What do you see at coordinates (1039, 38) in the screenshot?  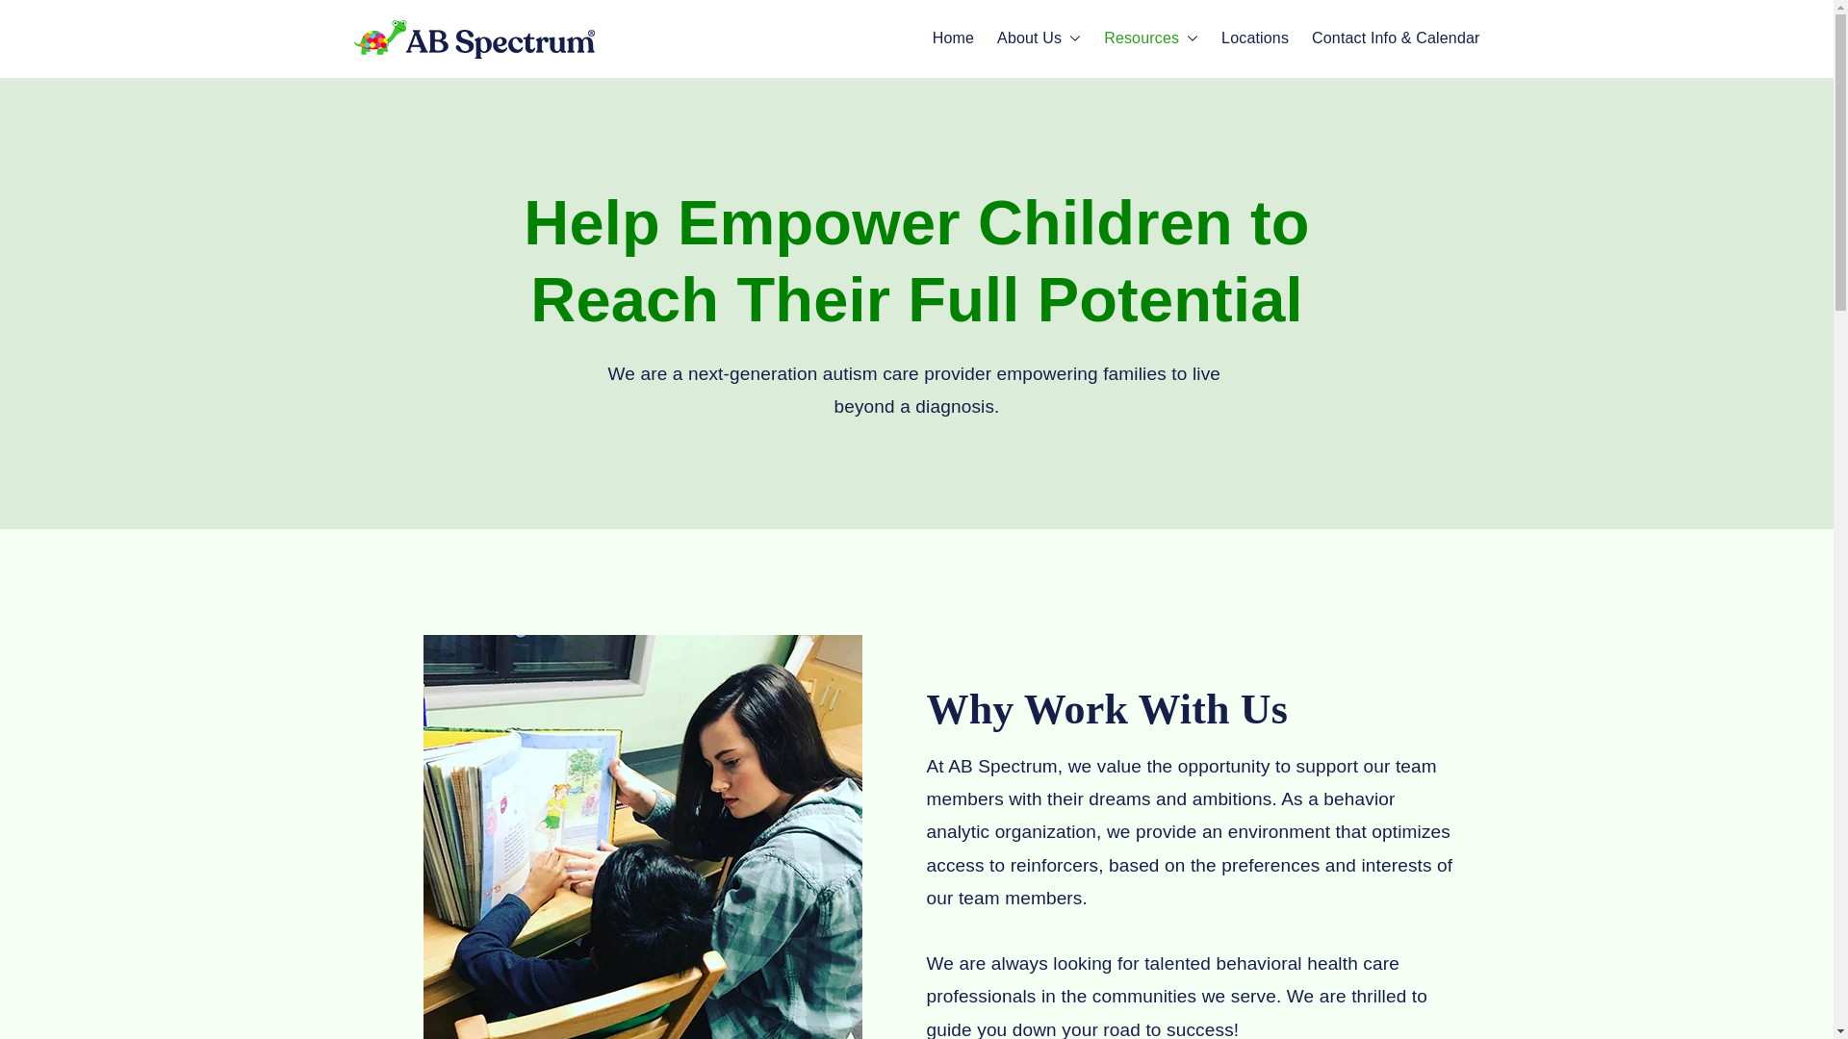 I see `About Us` at bounding box center [1039, 38].